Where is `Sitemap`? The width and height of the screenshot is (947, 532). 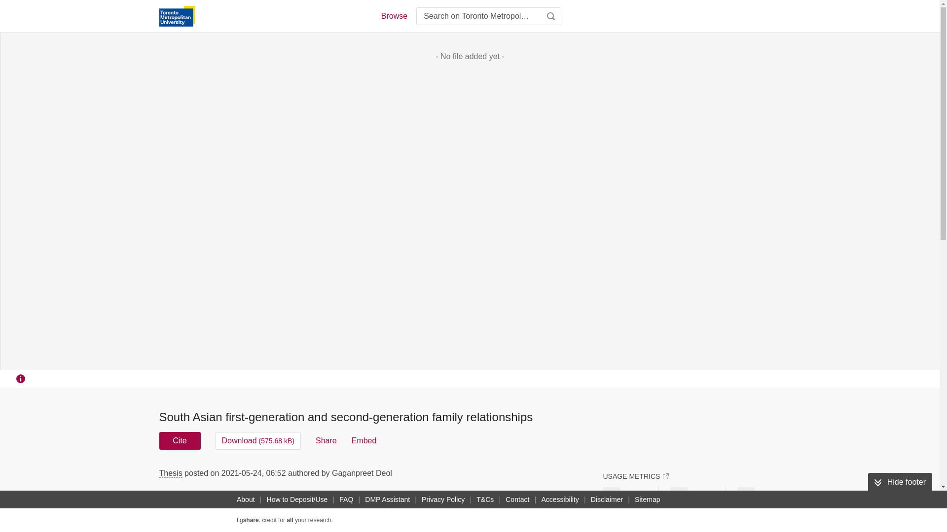 Sitemap is located at coordinates (647, 499).